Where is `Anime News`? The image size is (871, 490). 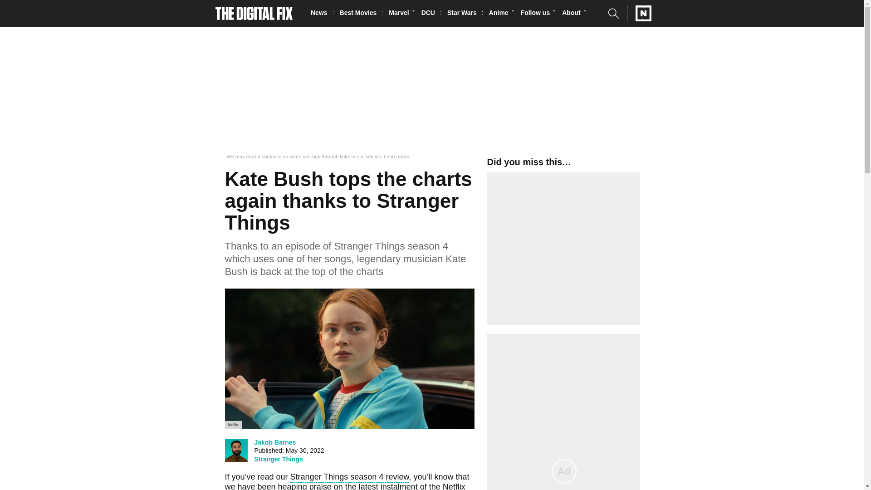
Anime News is located at coordinates (501, 14).